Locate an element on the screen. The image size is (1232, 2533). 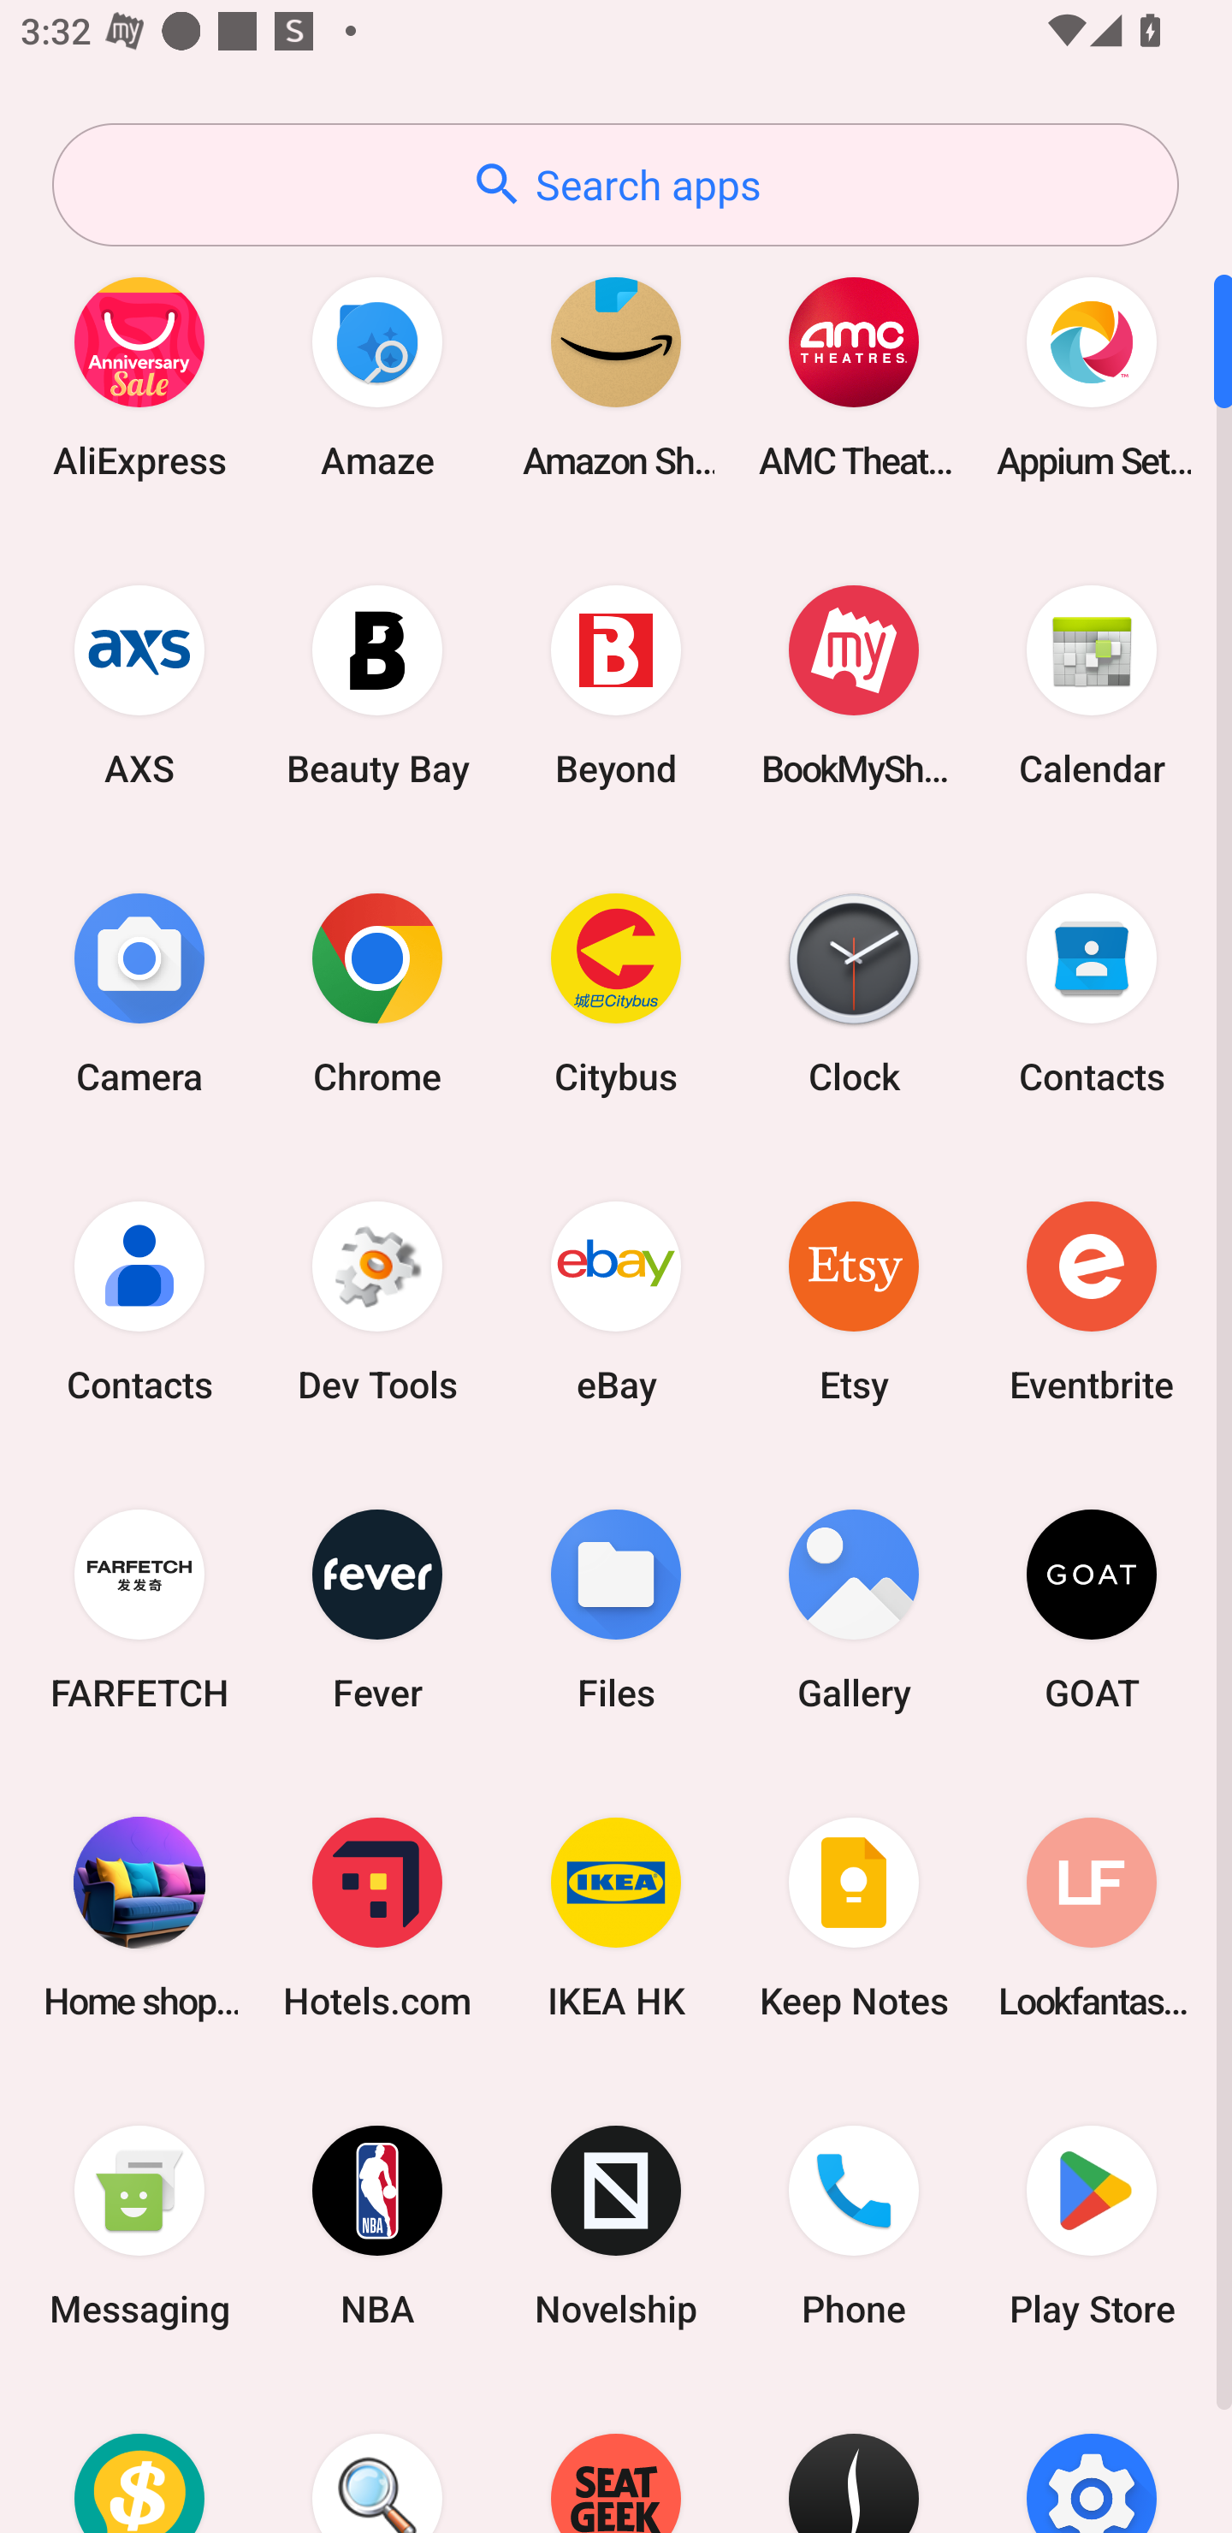
Fever is located at coordinates (377, 1609).